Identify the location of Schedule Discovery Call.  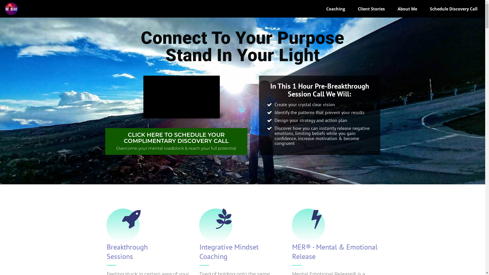
(454, 9).